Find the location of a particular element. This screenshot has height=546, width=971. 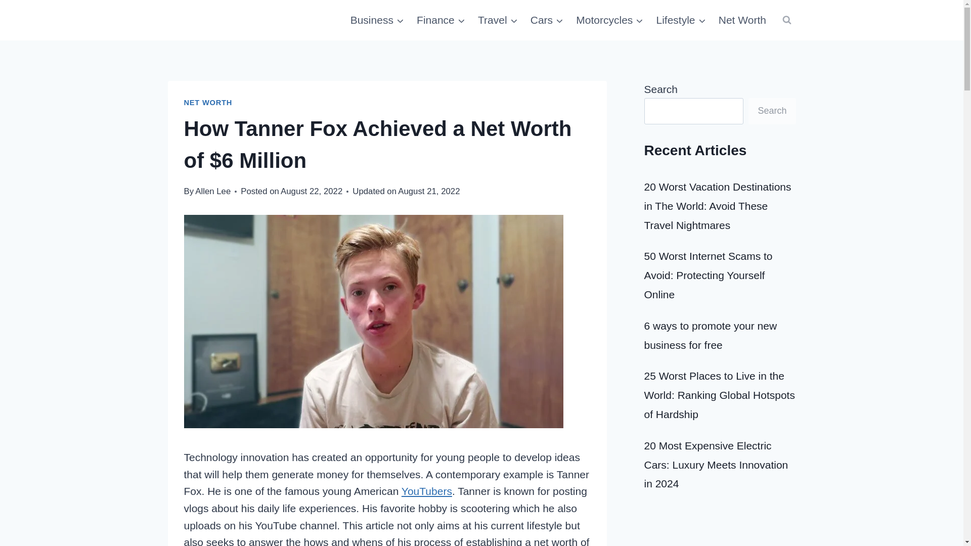

Cars is located at coordinates (547, 20).